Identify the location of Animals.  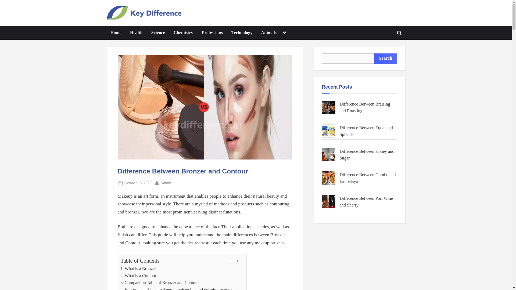
(269, 33).